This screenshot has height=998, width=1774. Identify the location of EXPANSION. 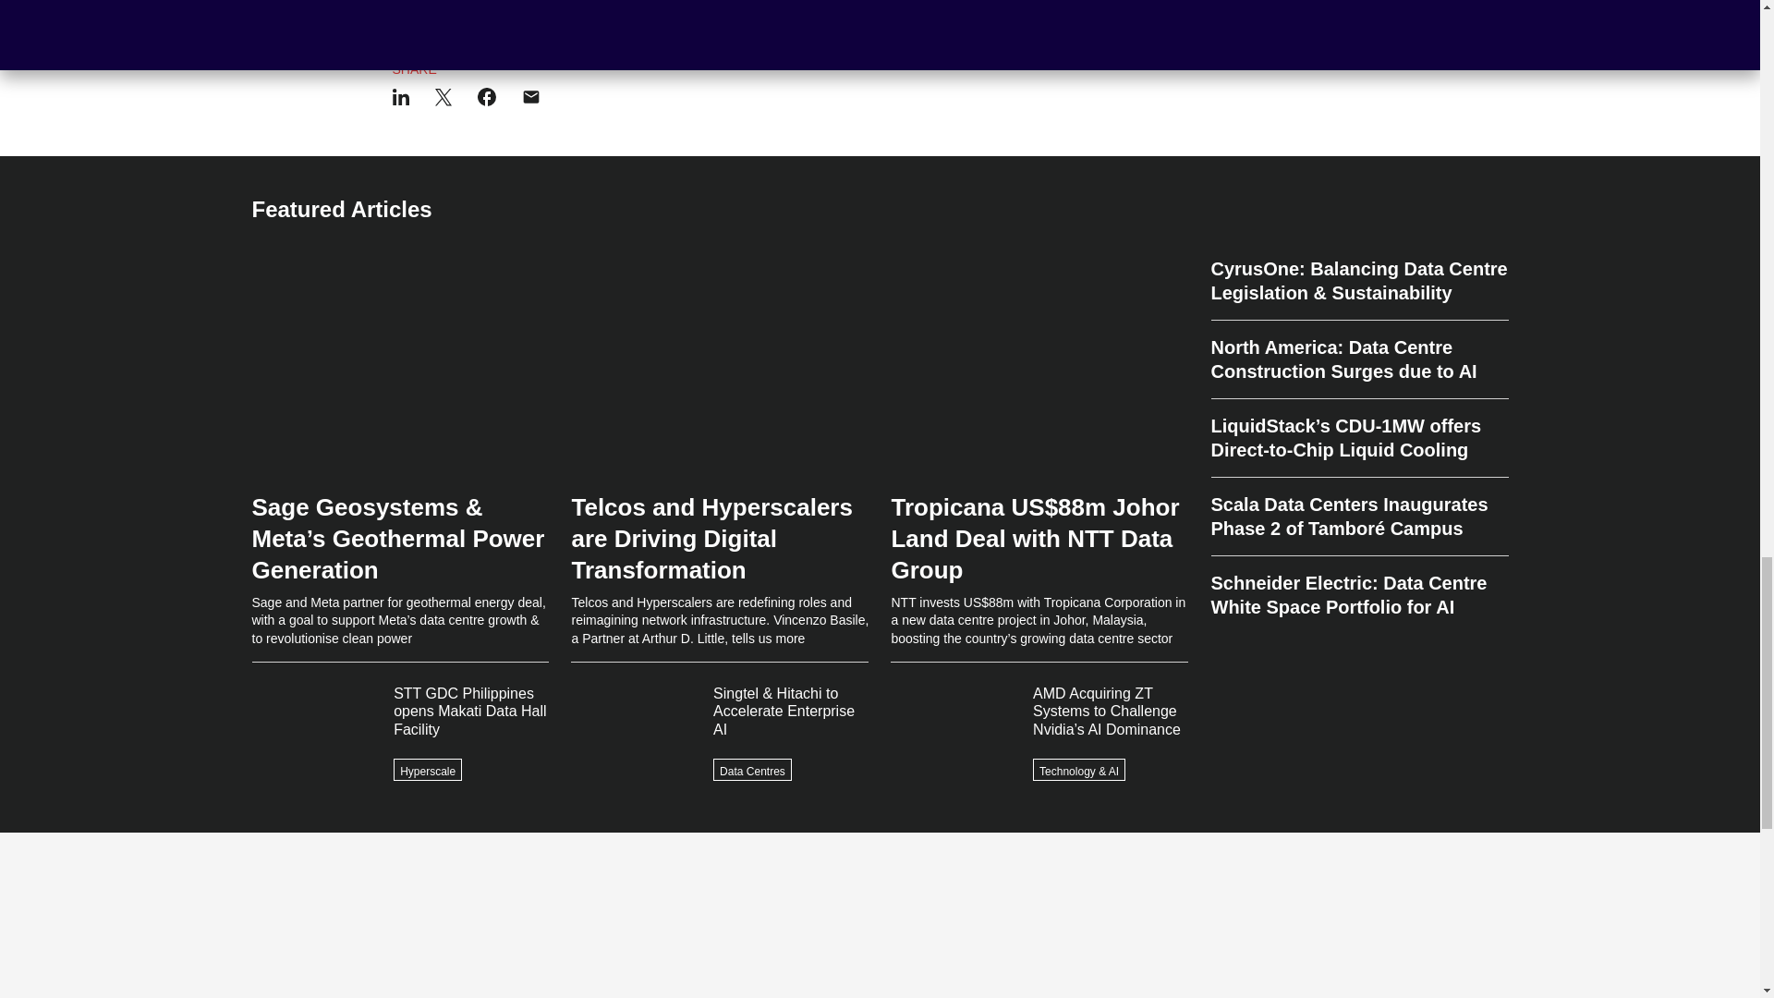
(656, 4).